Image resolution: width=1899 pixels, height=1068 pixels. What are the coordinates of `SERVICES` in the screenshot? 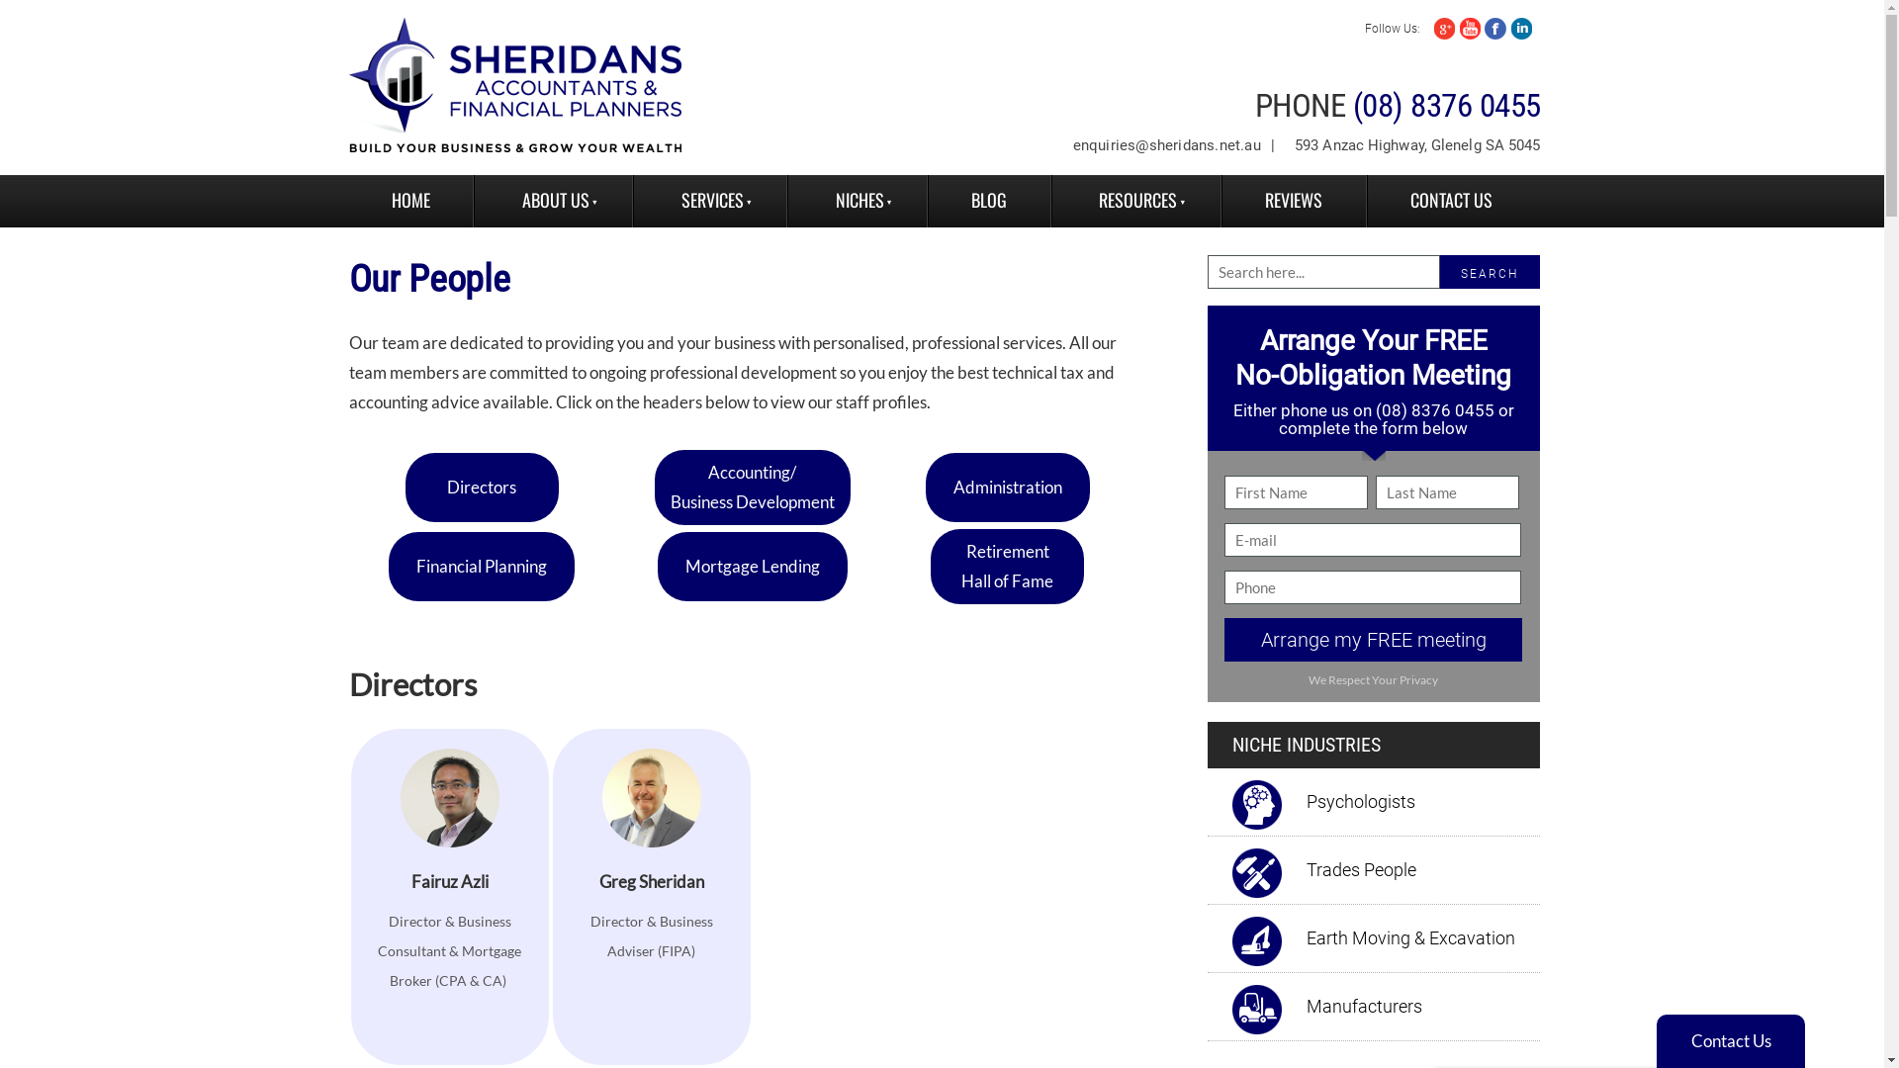 It's located at (710, 202).